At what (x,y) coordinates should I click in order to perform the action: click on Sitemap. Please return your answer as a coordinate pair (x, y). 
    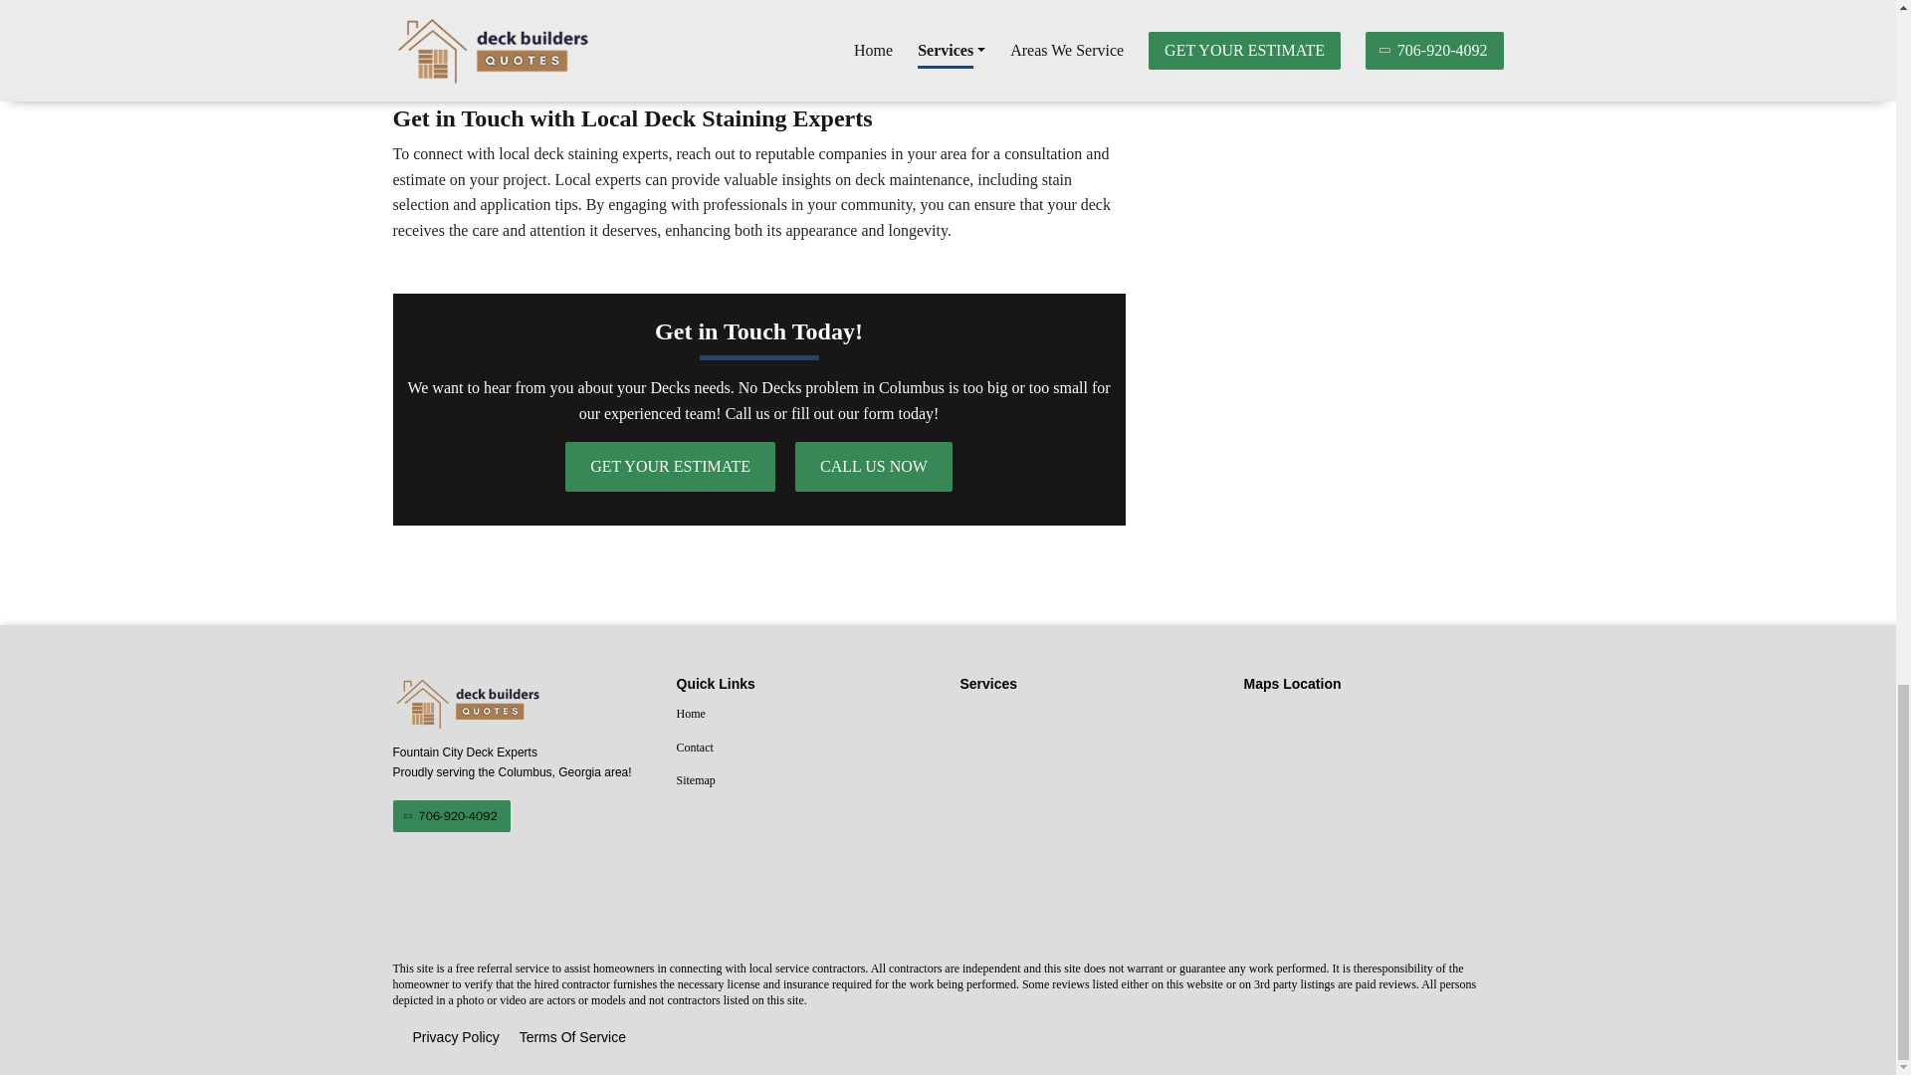
    Looking at the image, I should click on (806, 781).